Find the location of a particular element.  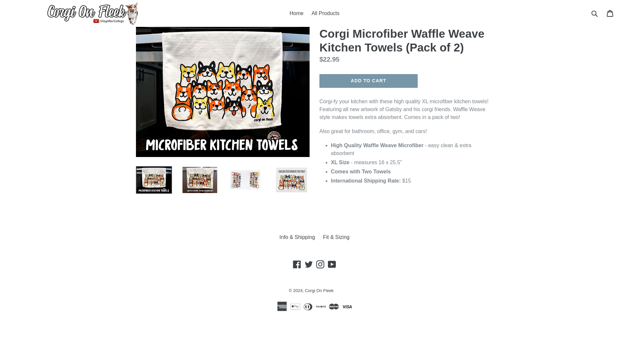

Corgi On Fleek on YouTube is located at coordinates (332, 264).